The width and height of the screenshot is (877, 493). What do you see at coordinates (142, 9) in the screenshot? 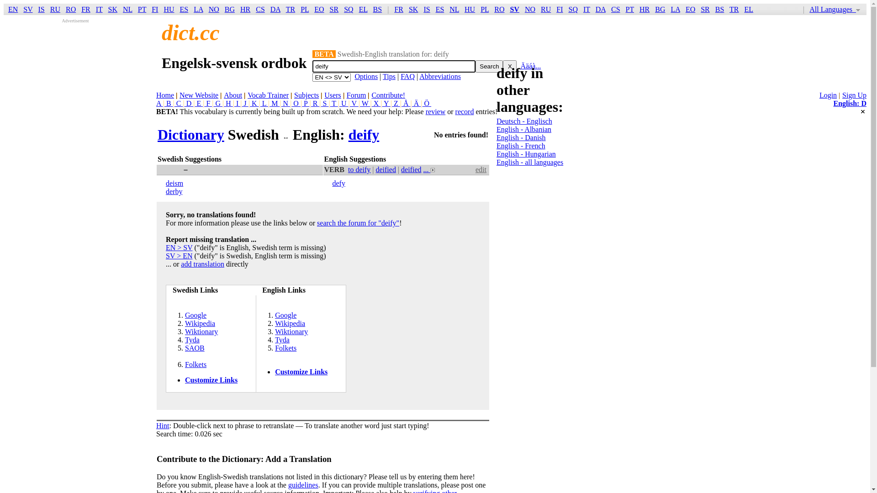
I see `PT` at bounding box center [142, 9].